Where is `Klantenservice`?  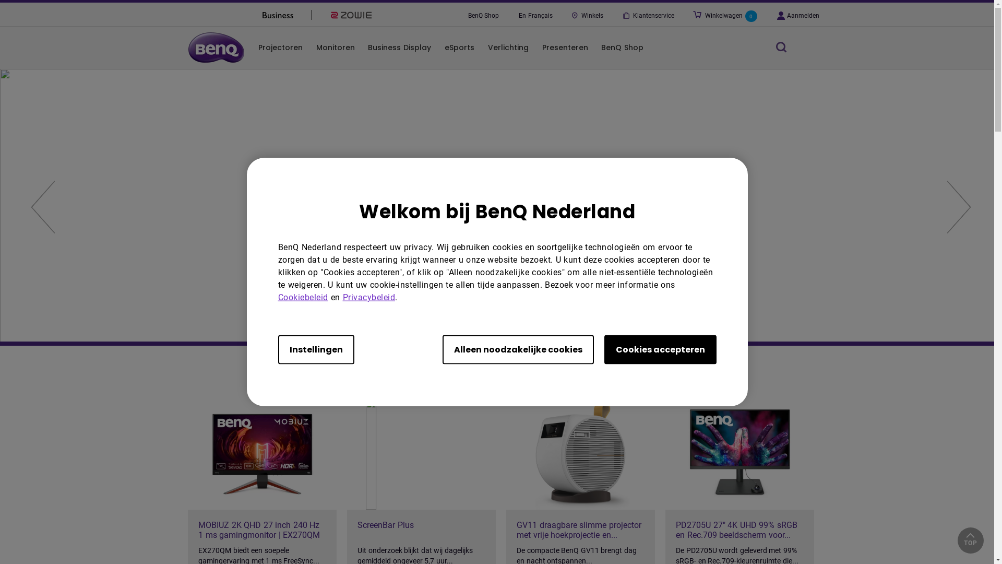
Klantenservice is located at coordinates (648, 16).